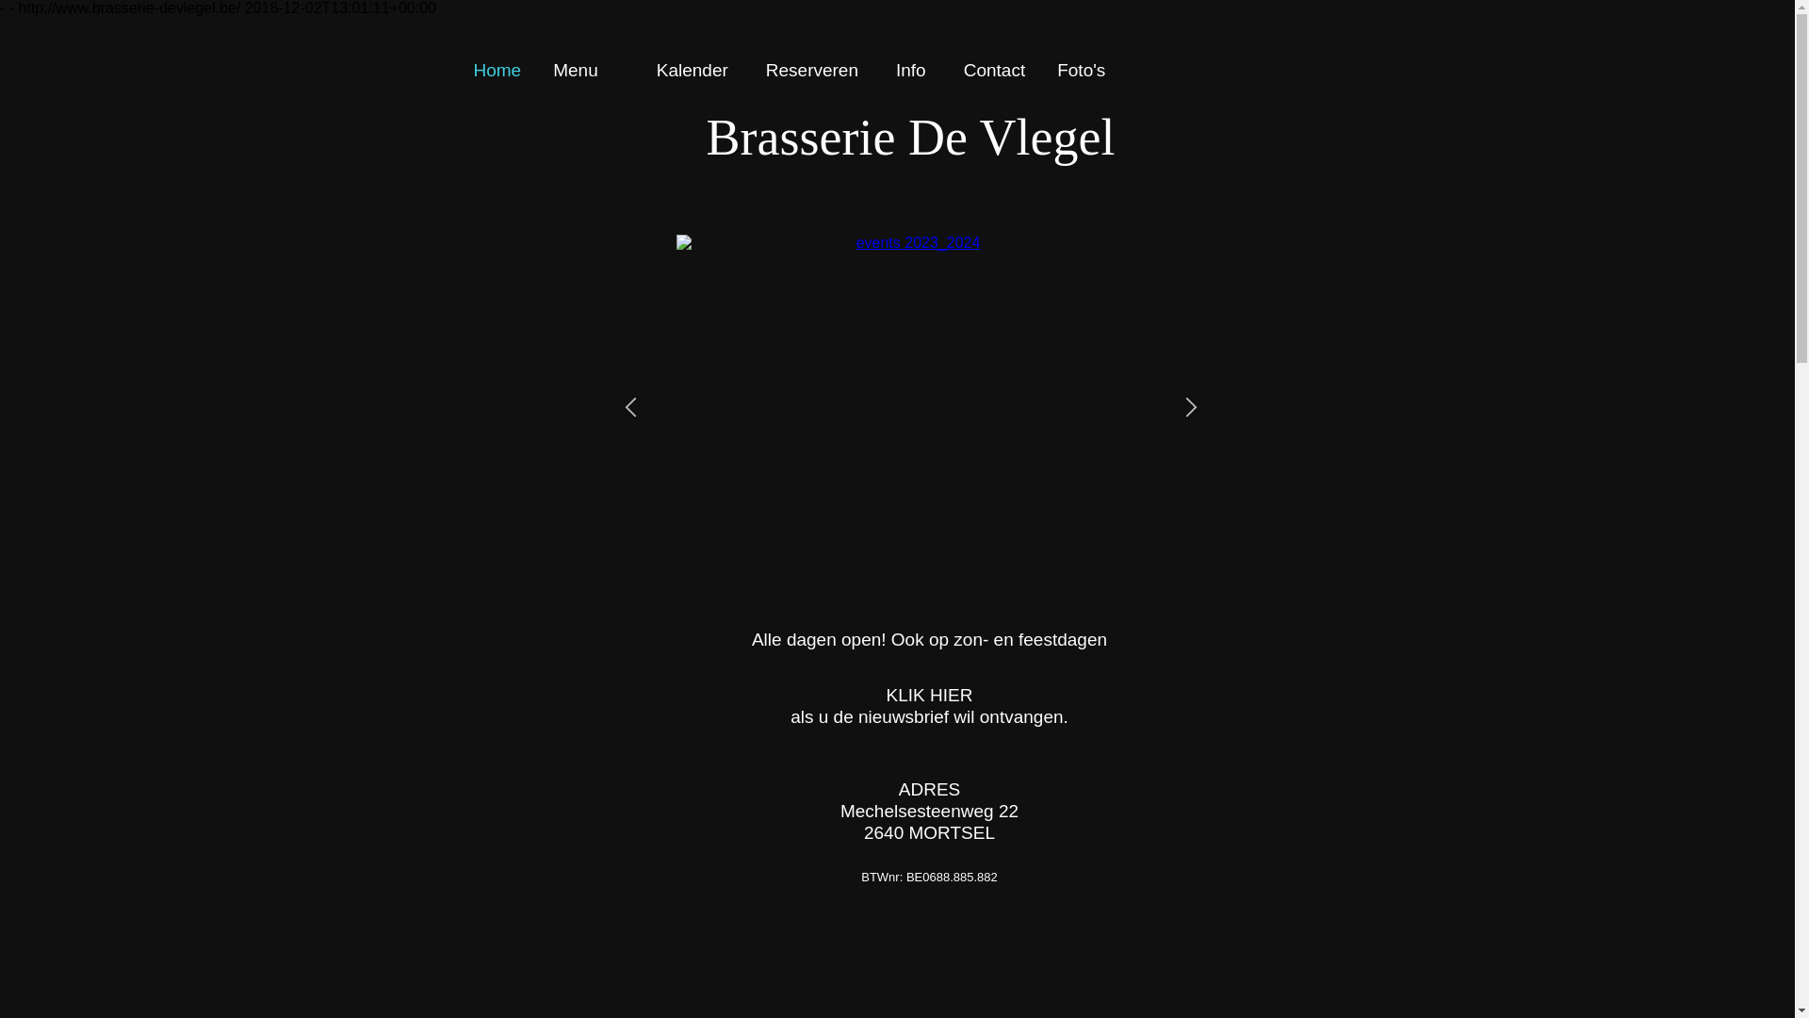  I want to click on events 2023_2024, so click(910, 409).